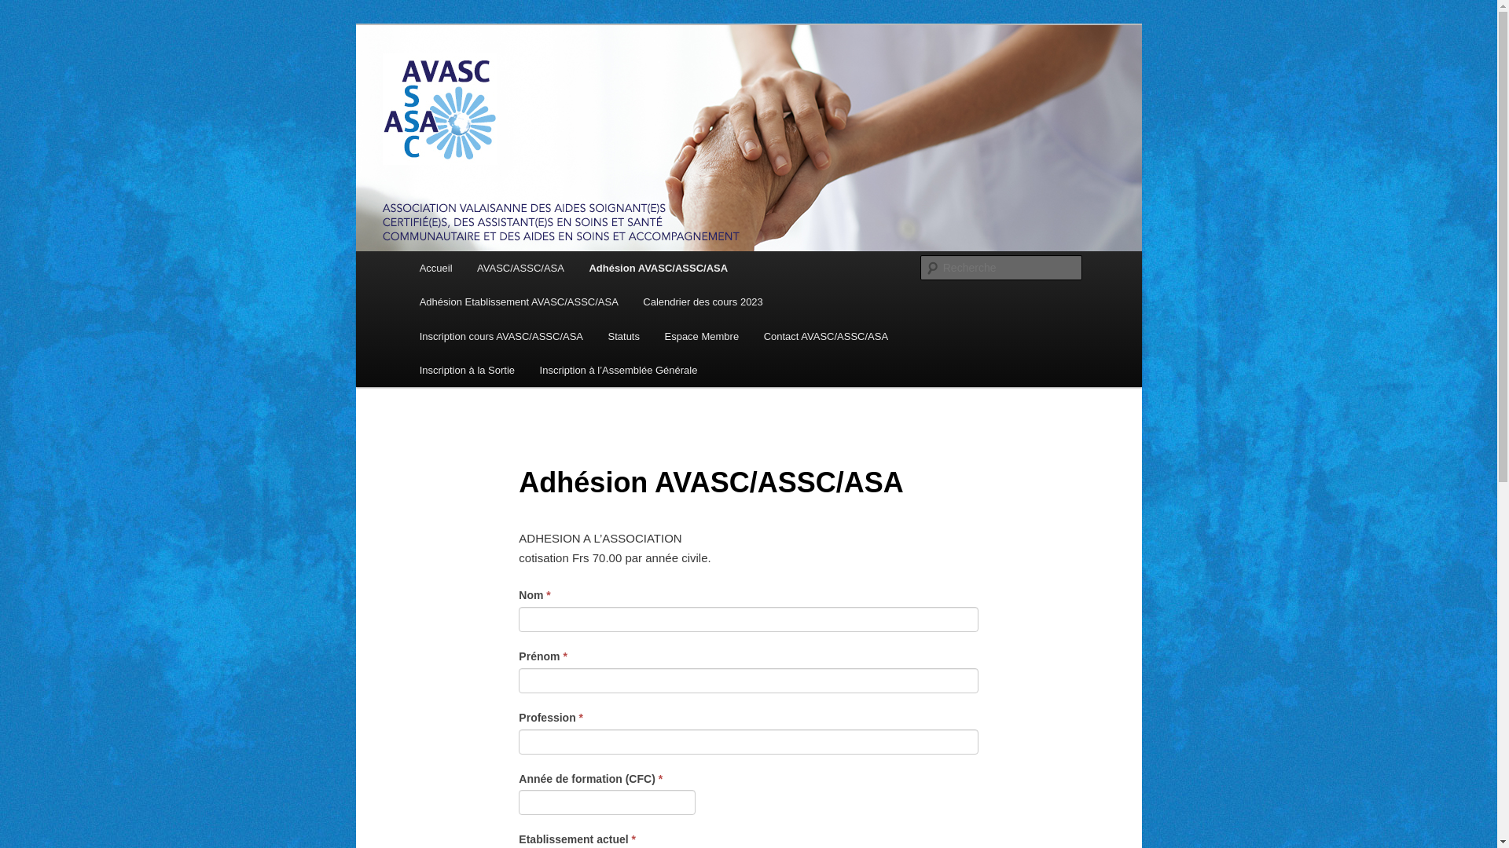 This screenshot has width=1509, height=848. What do you see at coordinates (435, 269) in the screenshot?
I see `Accueil` at bounding box center [435, 269].